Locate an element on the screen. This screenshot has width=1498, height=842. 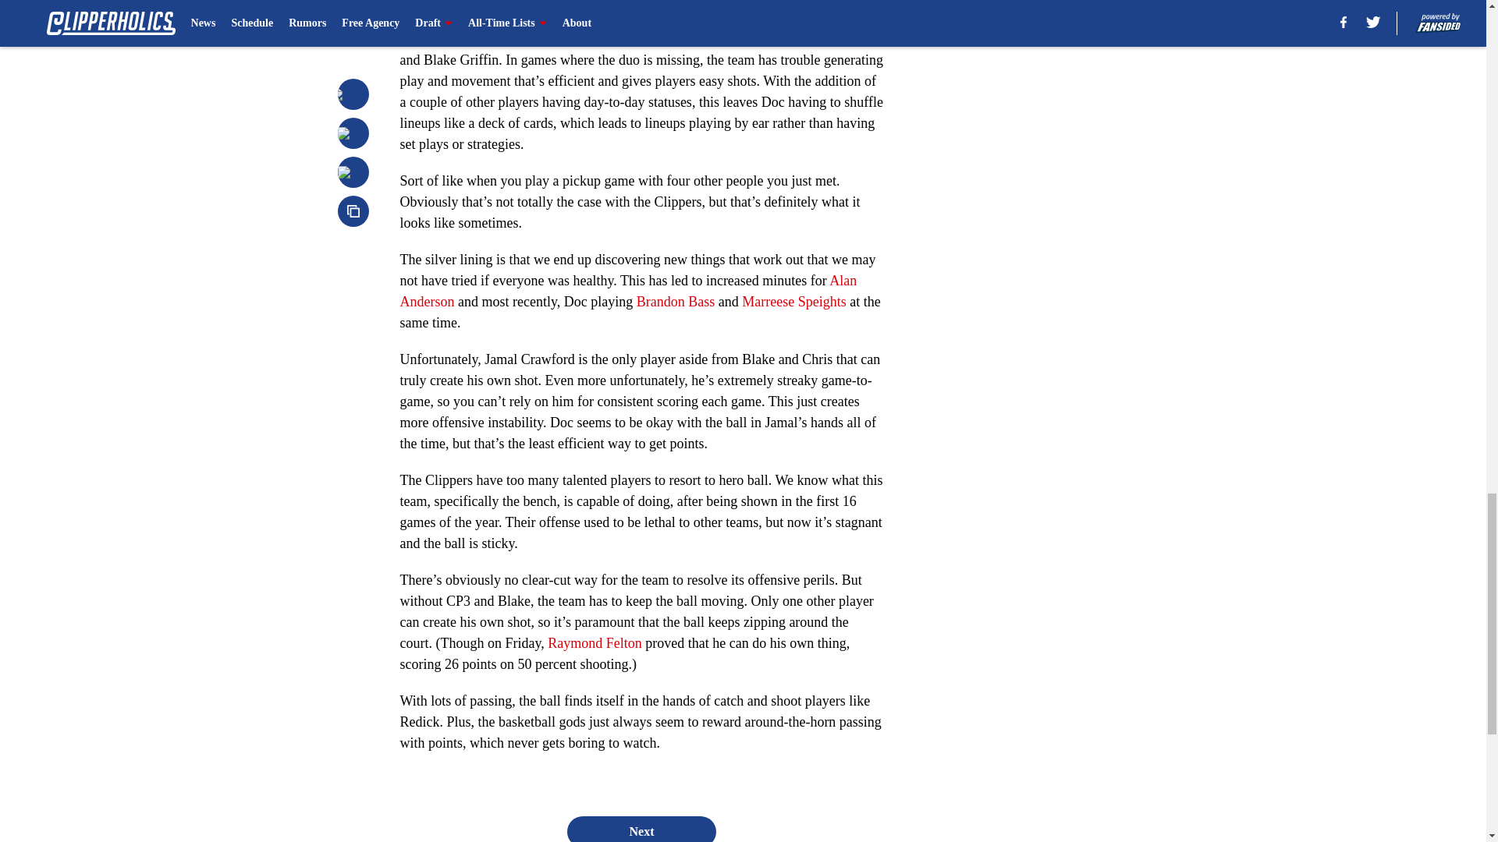
Alan Anderson is located at coordinates (628, 291).